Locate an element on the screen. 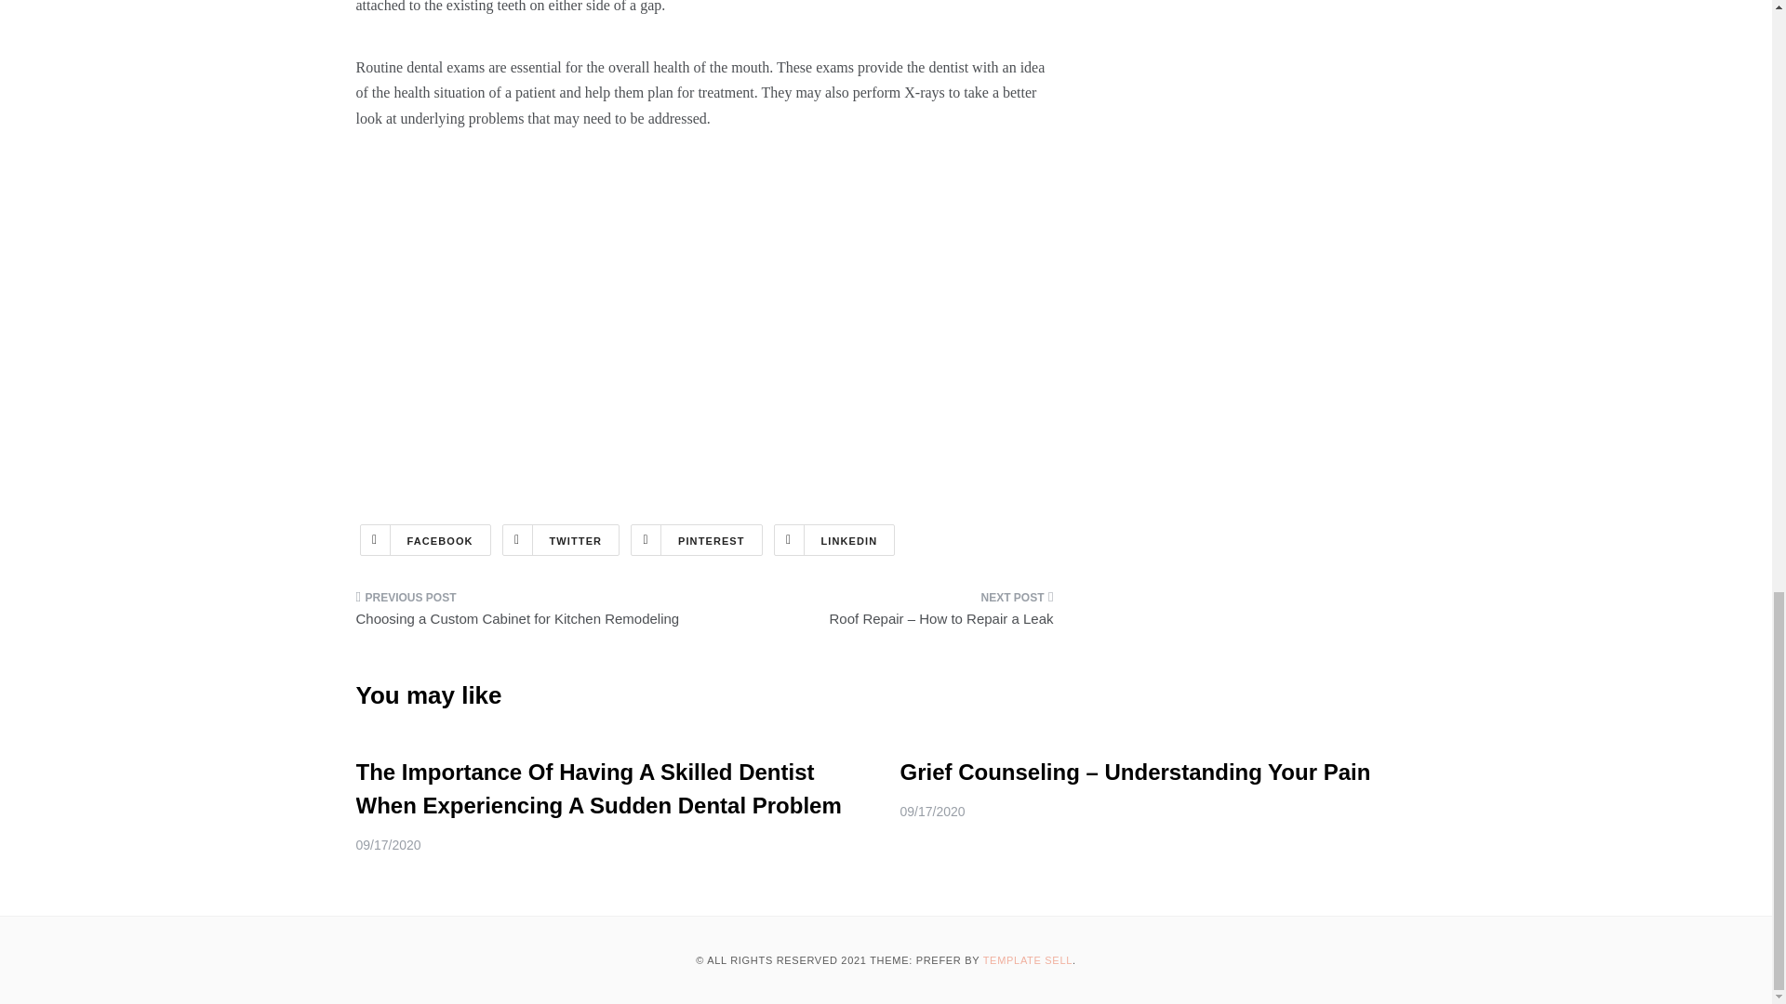 Image resolution: width=1786 pixels, height=1004 pixels. FACEBOOK is located at coordinates (424, 539).